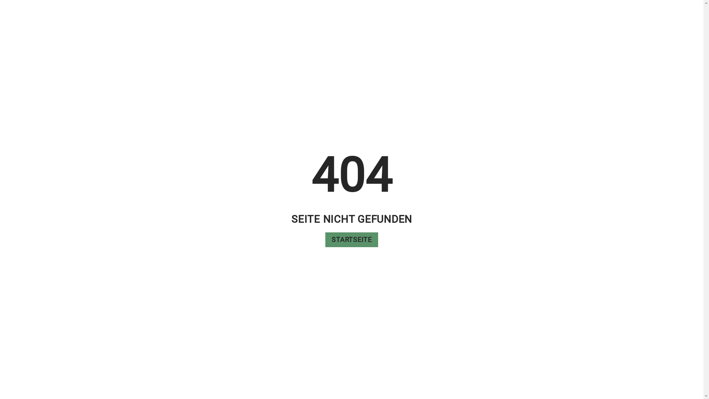  What do you see at coordinates (352, 240) in the screenshot?
I see `STARTSEITE` at bounding box center [352, 240].